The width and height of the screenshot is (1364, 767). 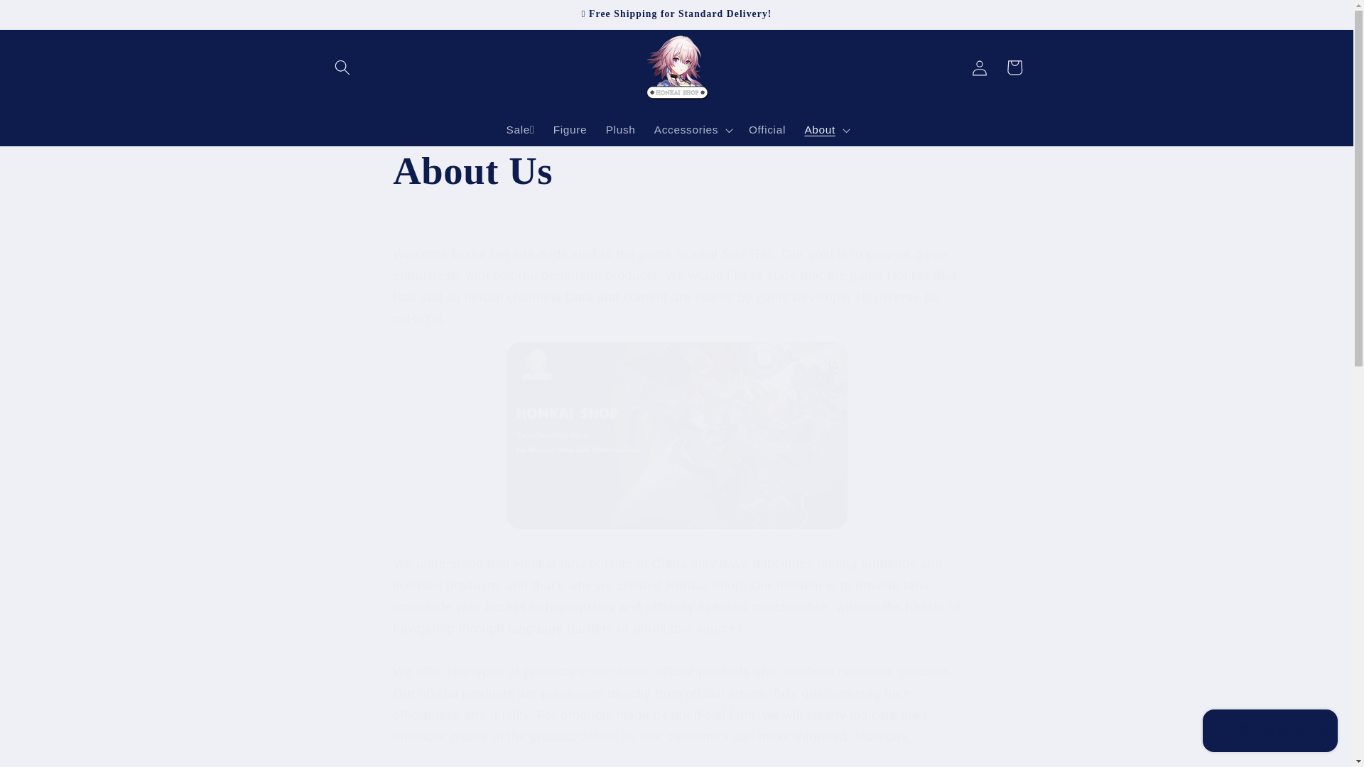 What do you see at coordinates (47, 18) in the screenshot?
I see `Skip to content` at bounding box center [47, 18].